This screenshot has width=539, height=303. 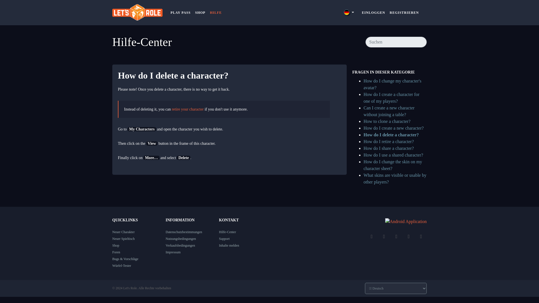 What do you see at coordinates (392, 165) in the screenshot?
I see `How do I change the skin on my character sheet?` at bounding box center [392, 165].